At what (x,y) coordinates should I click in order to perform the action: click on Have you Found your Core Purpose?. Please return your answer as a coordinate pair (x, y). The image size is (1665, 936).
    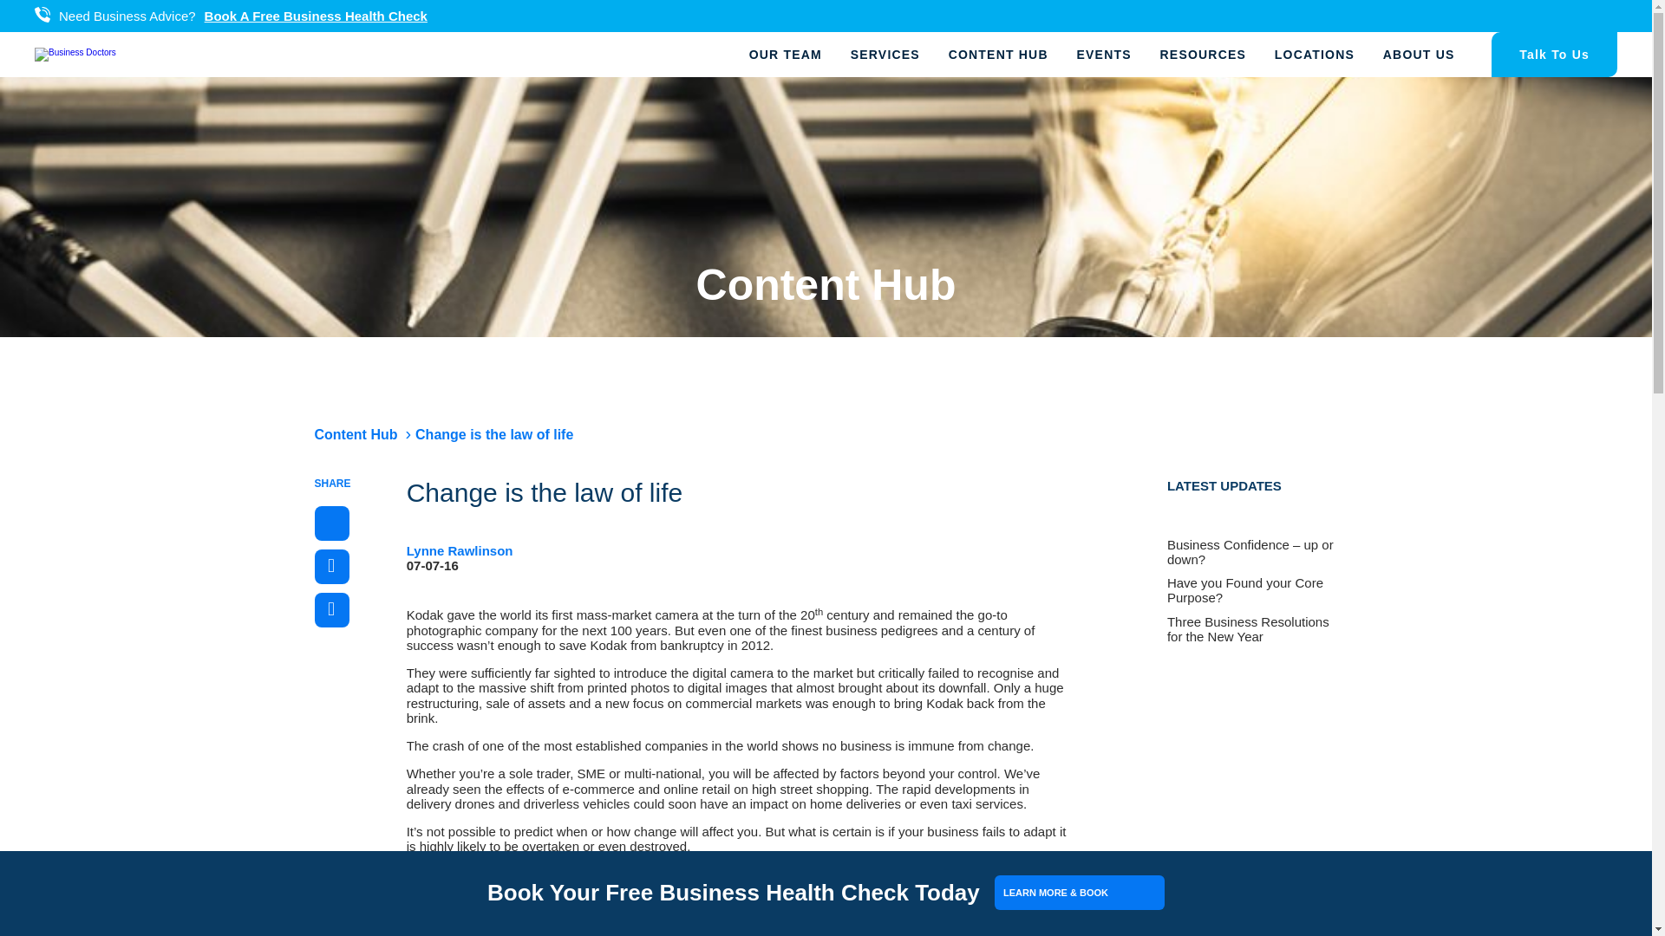
    Looking at the image, I should click on (1252, 590).